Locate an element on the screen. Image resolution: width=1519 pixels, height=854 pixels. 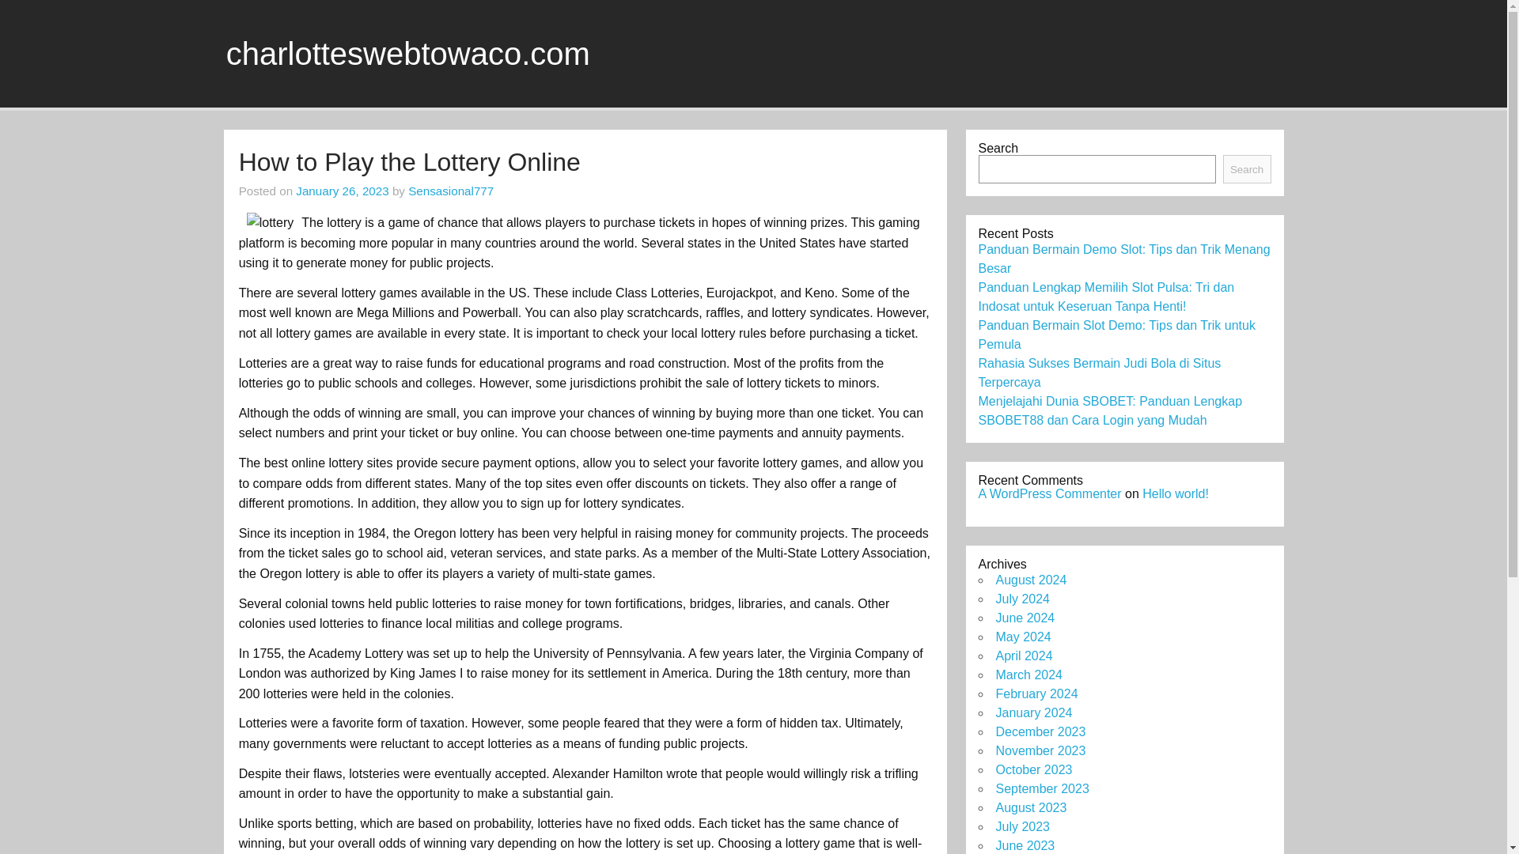
Rahasia Sukses Bermain Judi Bola di Situs Terpercaya is located at coordinates (1100, 373).